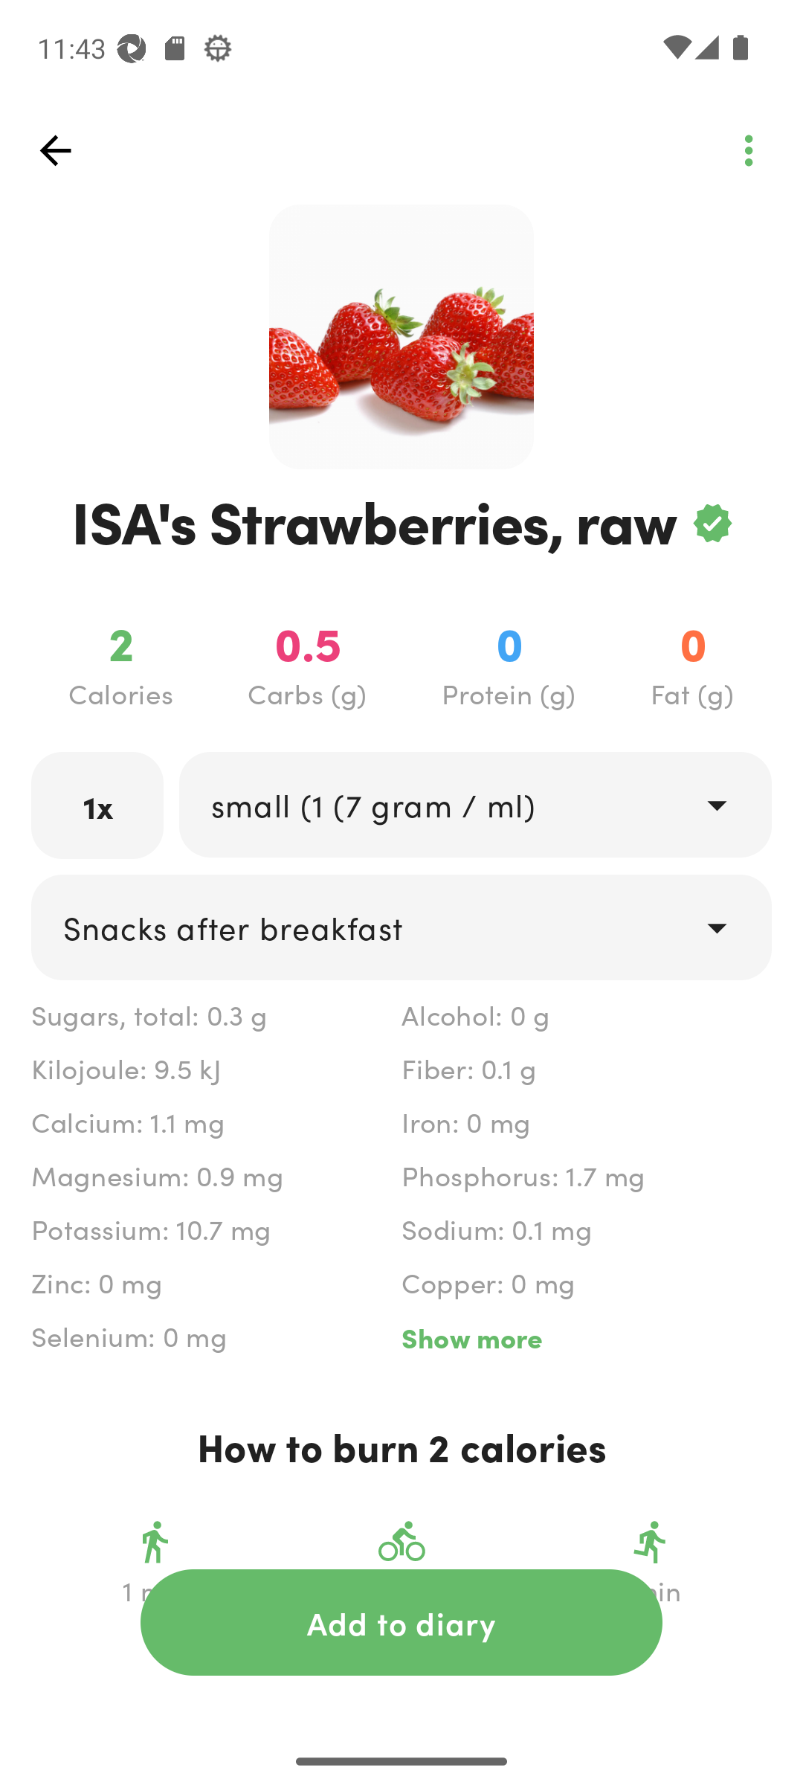 The image size is (803, 1785). Describe the element at coordinates (748, 150) in the screenshot. I see `top_left_action` at that location.